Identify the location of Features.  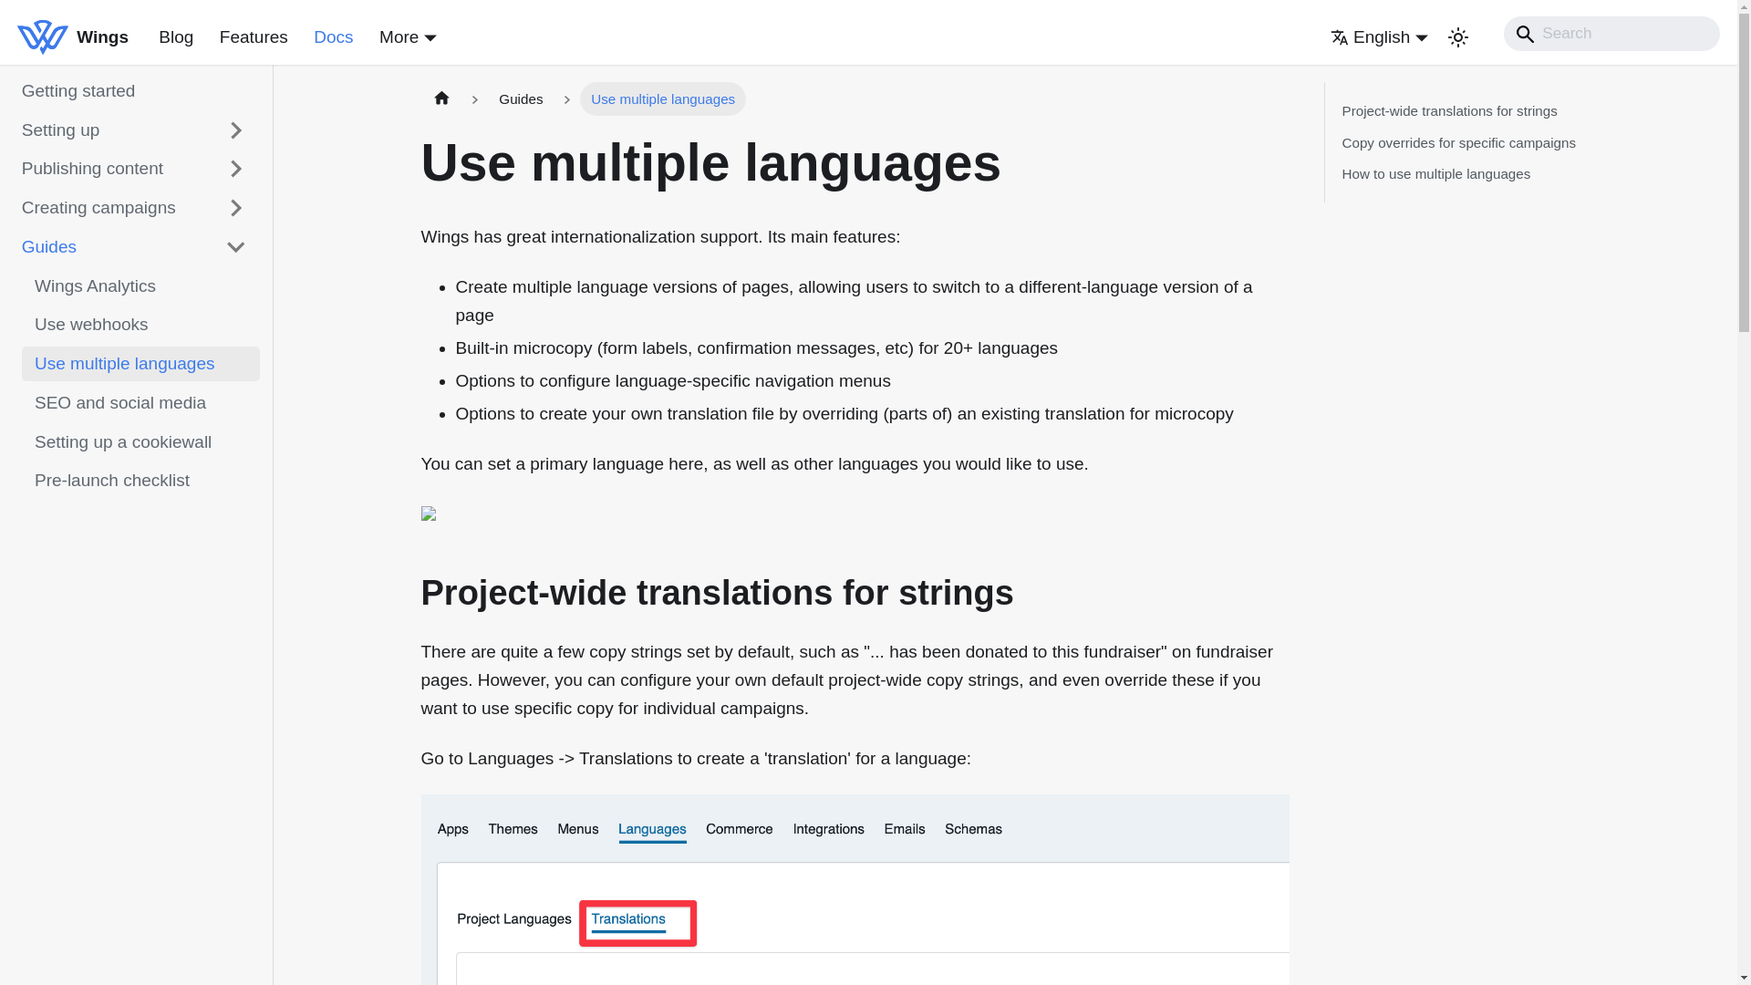
(254, 36).